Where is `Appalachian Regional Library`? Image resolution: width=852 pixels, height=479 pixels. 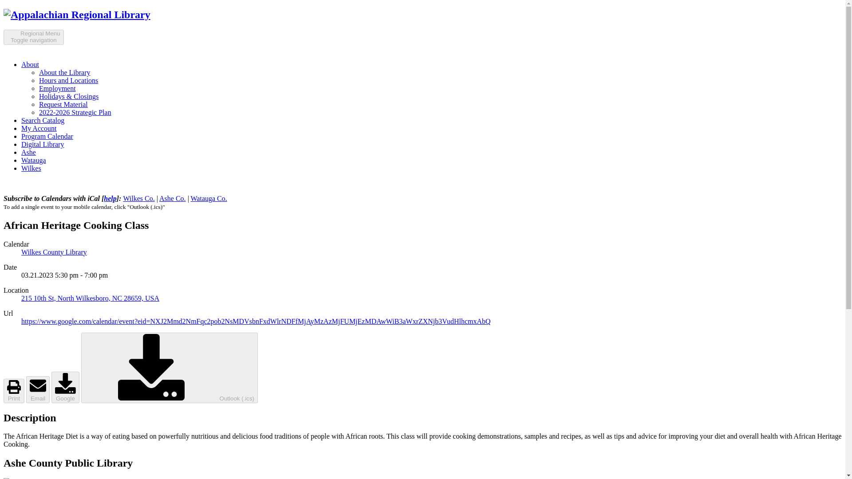
Appalachian Regional Library is located at coordinates (28, 152).